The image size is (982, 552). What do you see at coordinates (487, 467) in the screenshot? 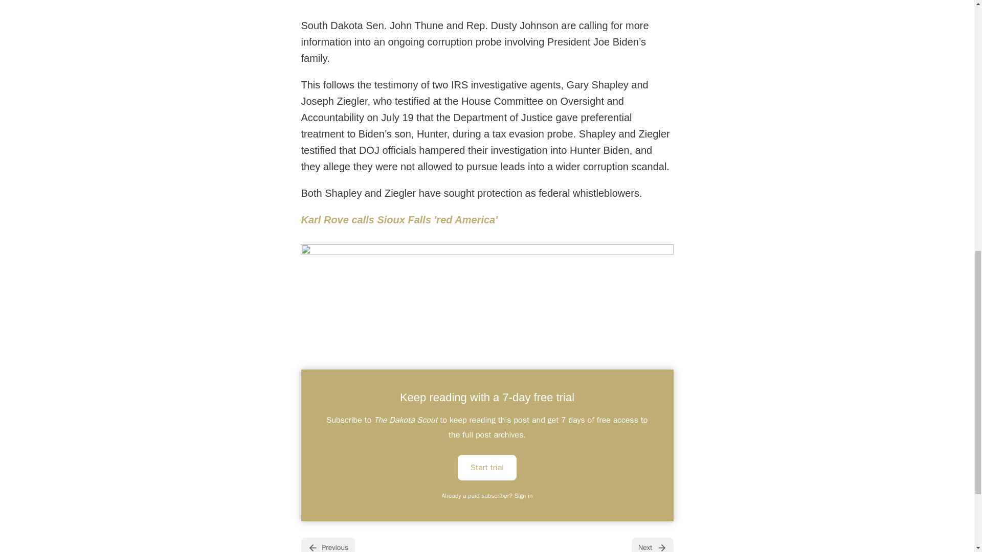
I see `Start trial` at bounding box center [487, 467].